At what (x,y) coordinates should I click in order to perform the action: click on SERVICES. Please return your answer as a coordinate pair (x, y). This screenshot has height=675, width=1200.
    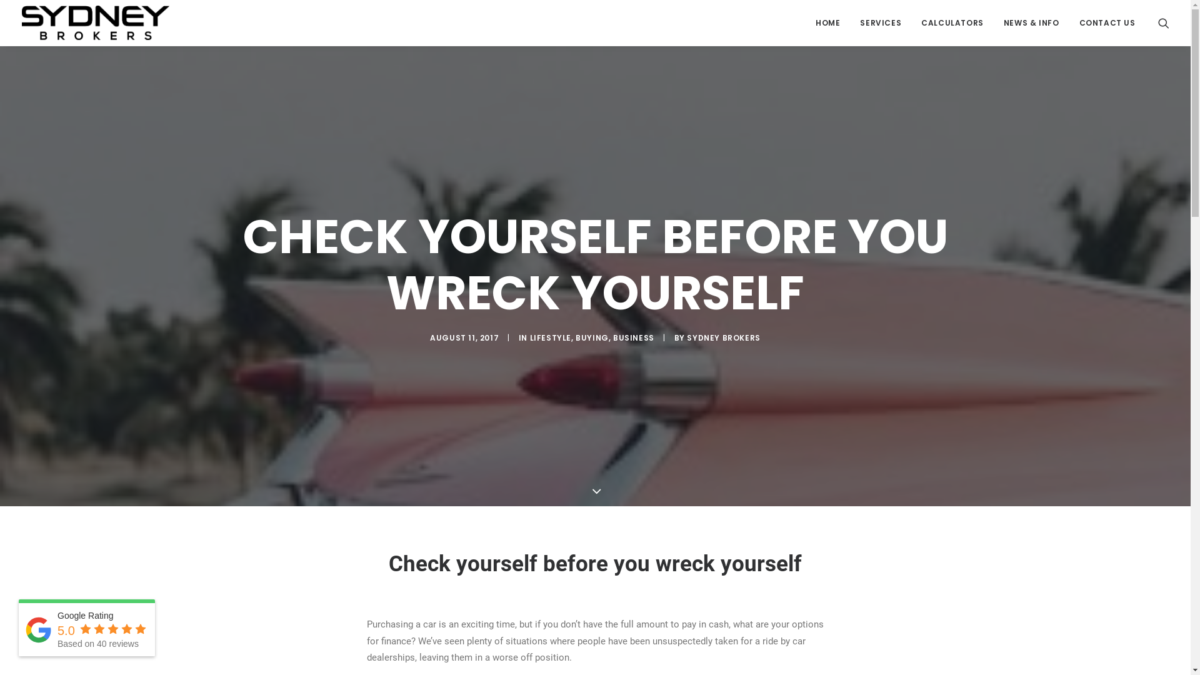
    Looking at the image, I should click on (881, 22).